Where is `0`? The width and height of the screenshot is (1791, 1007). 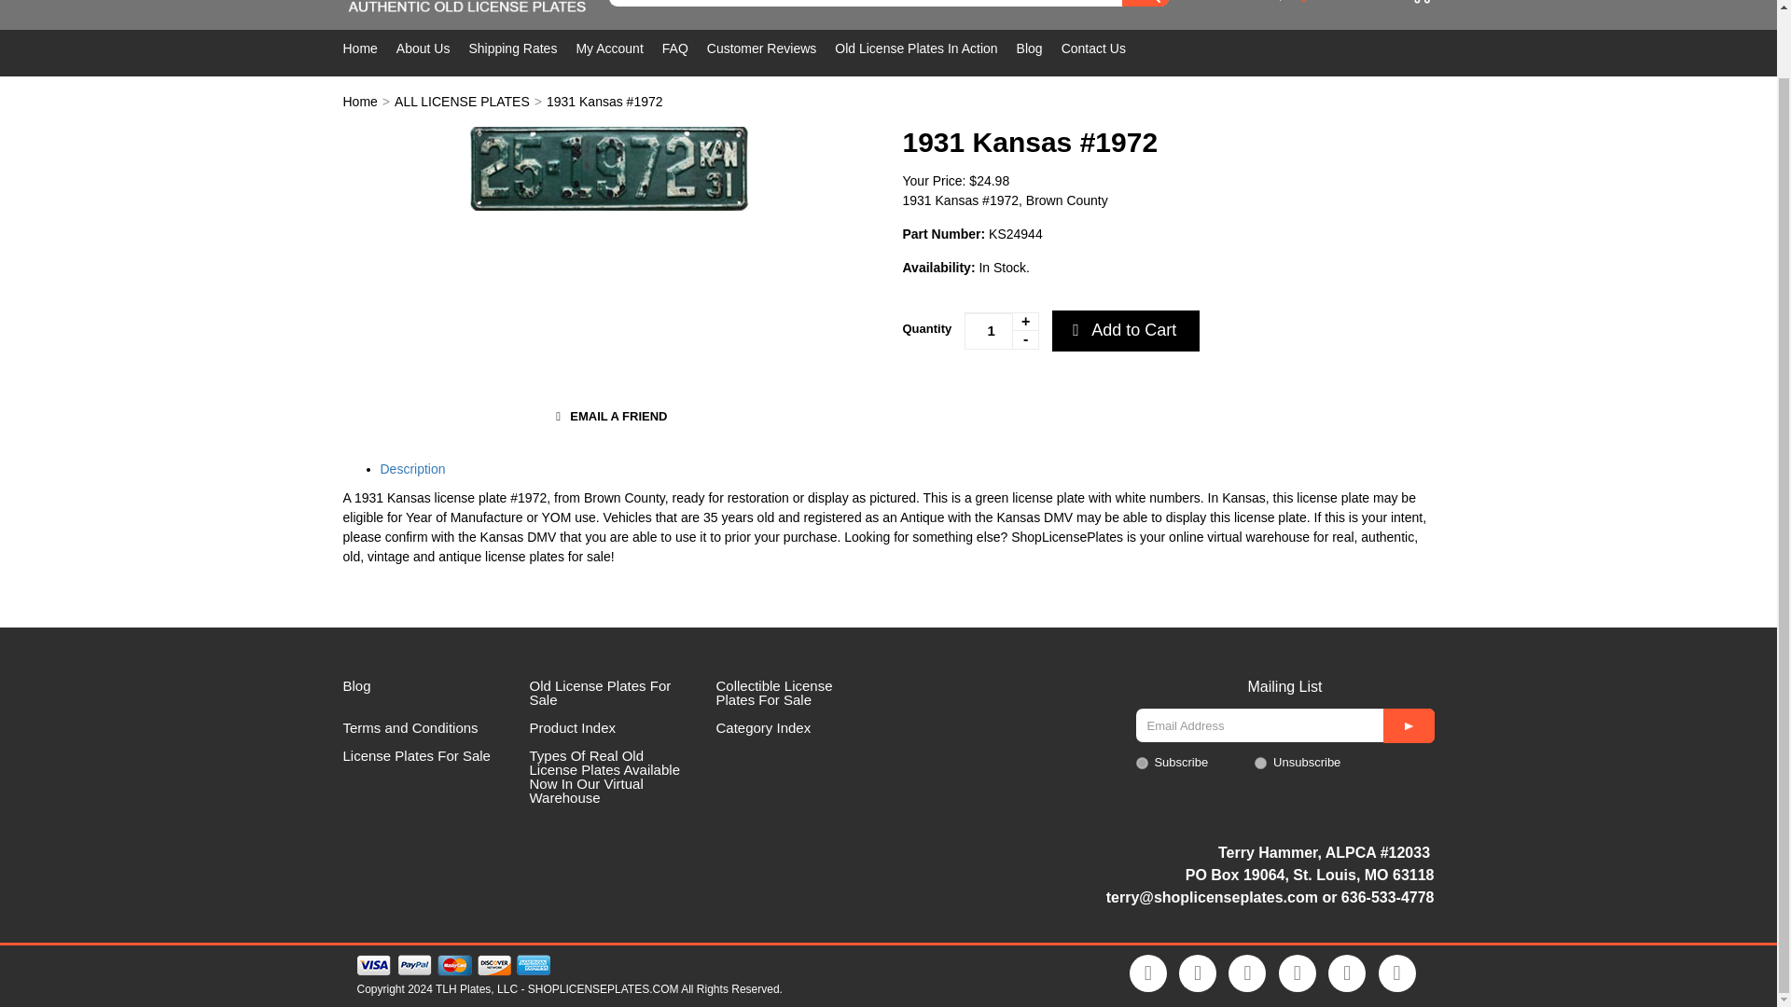 0 is located at coordinates (1420, 13).